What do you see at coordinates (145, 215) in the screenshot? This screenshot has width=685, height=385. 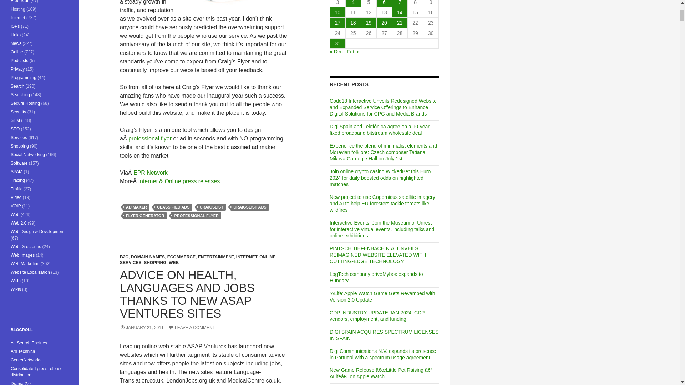 I see `FLYER GENERATOR` at bounding box center [145, 215].